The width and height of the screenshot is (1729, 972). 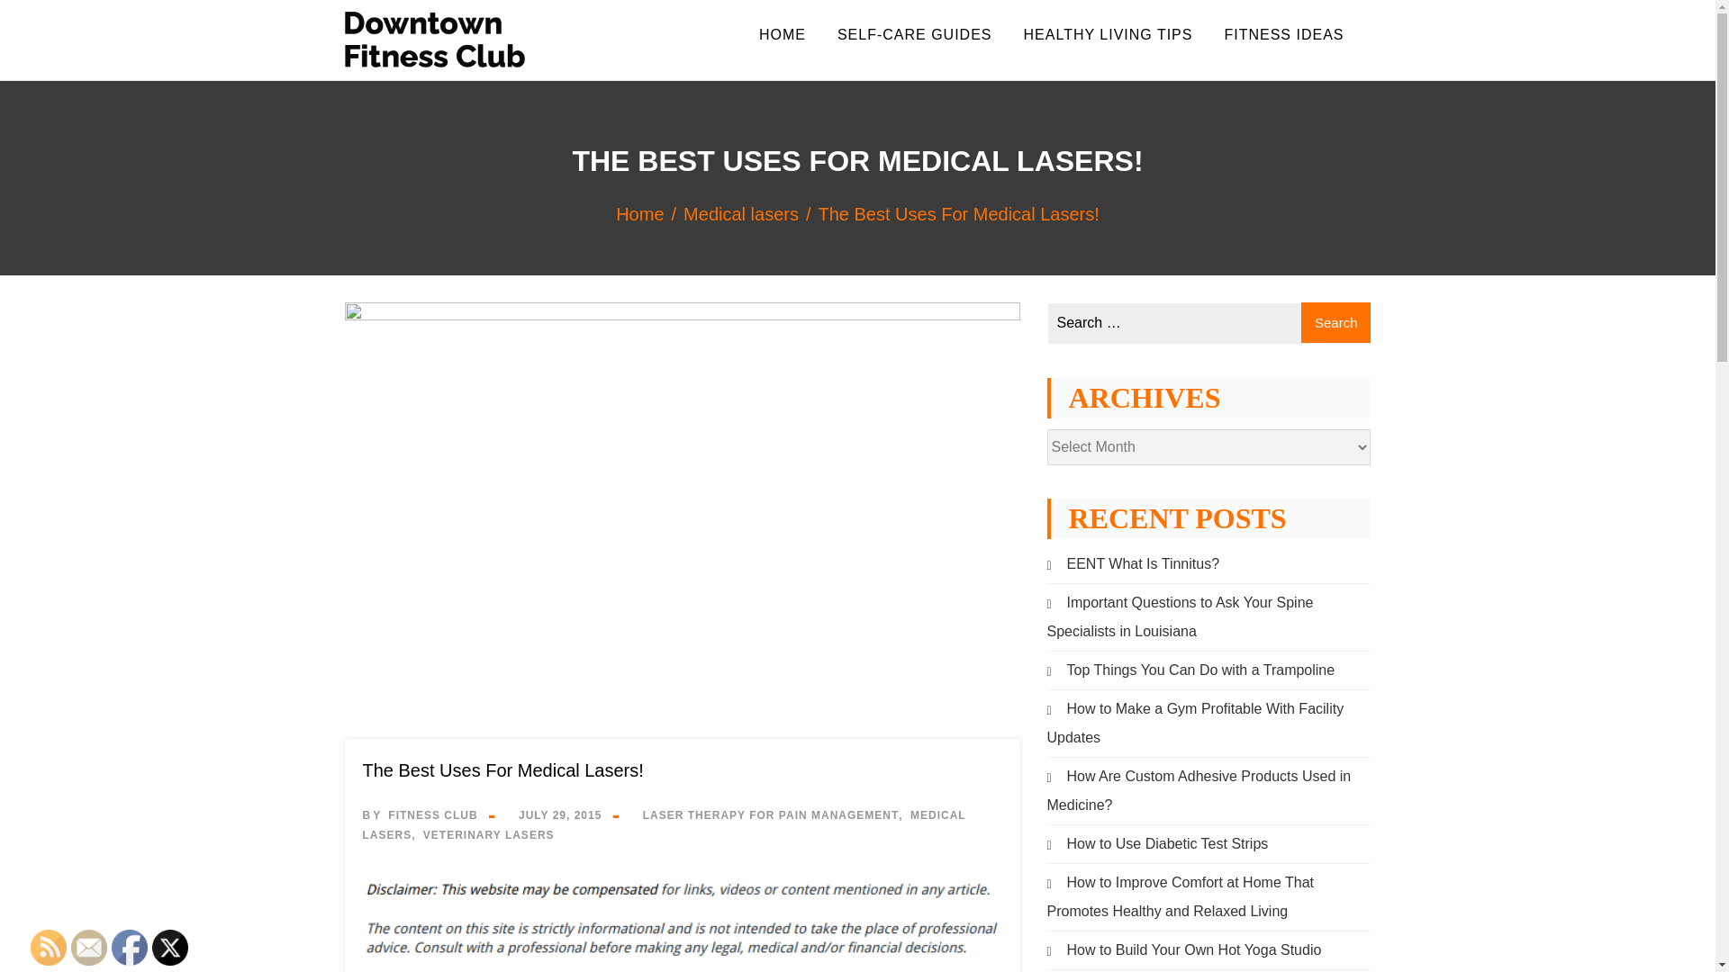 I want to click on MEDICAL LASERS, so click(x=663, y=825).